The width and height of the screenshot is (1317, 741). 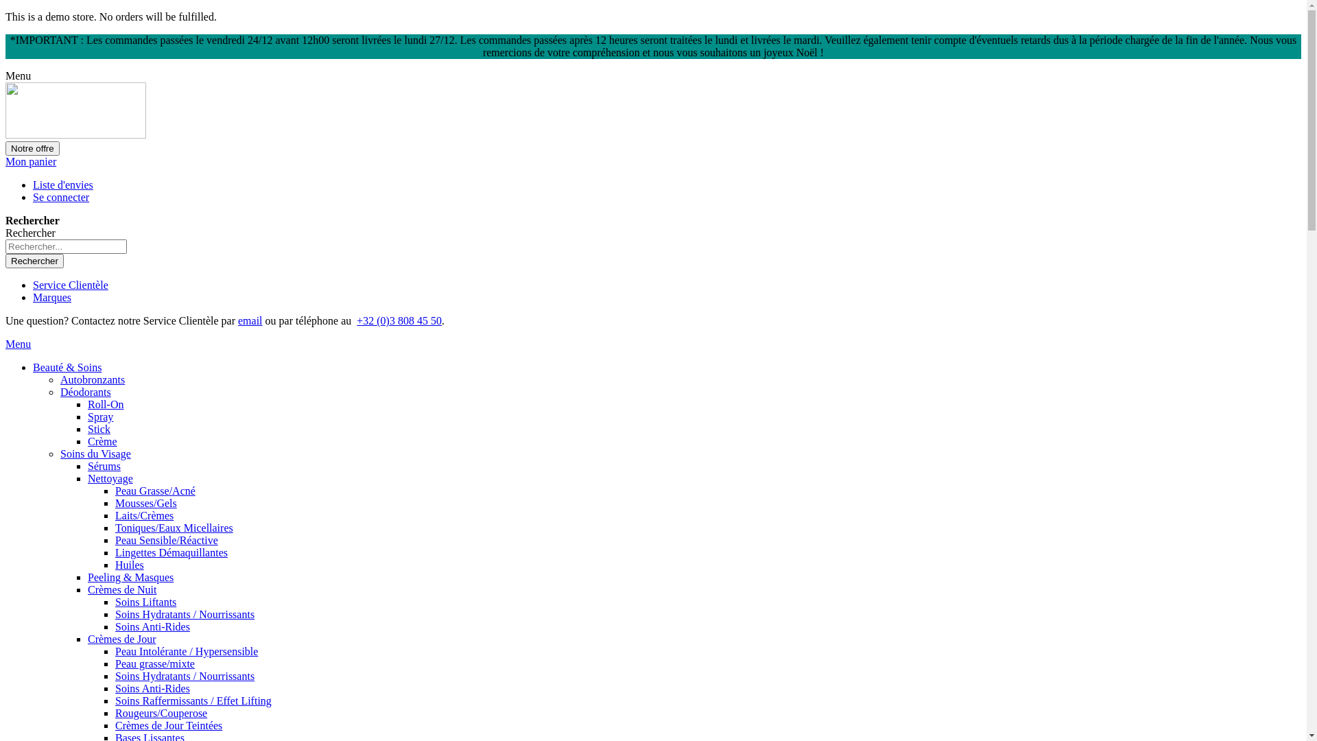 I want to click on Soins du Visage, so click(x=96, y=454).